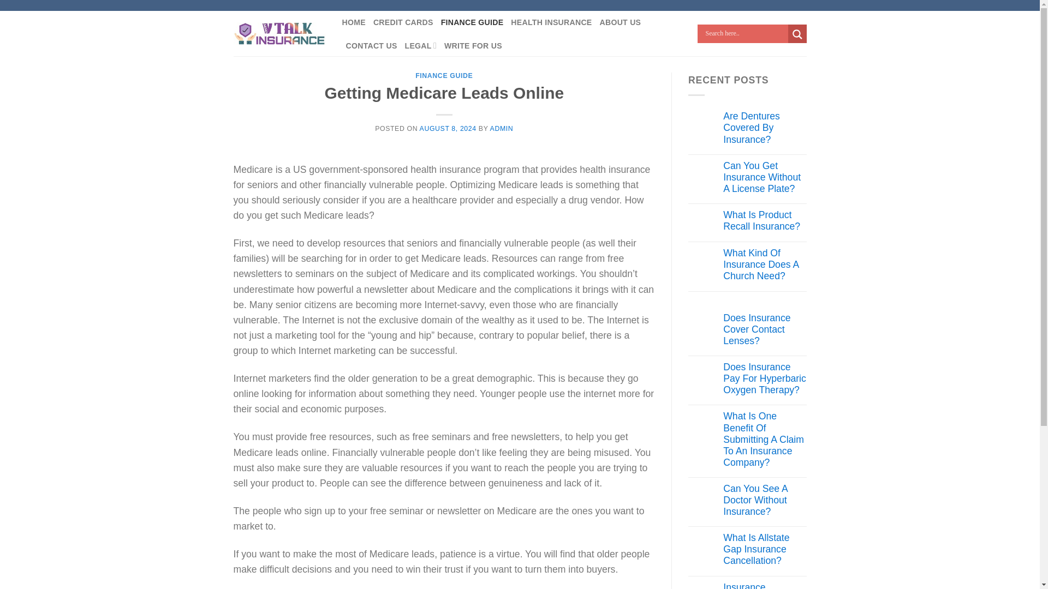  Describe the element at coordinates (420, 46) in the screenshot. I see `LEGAL` at that location.